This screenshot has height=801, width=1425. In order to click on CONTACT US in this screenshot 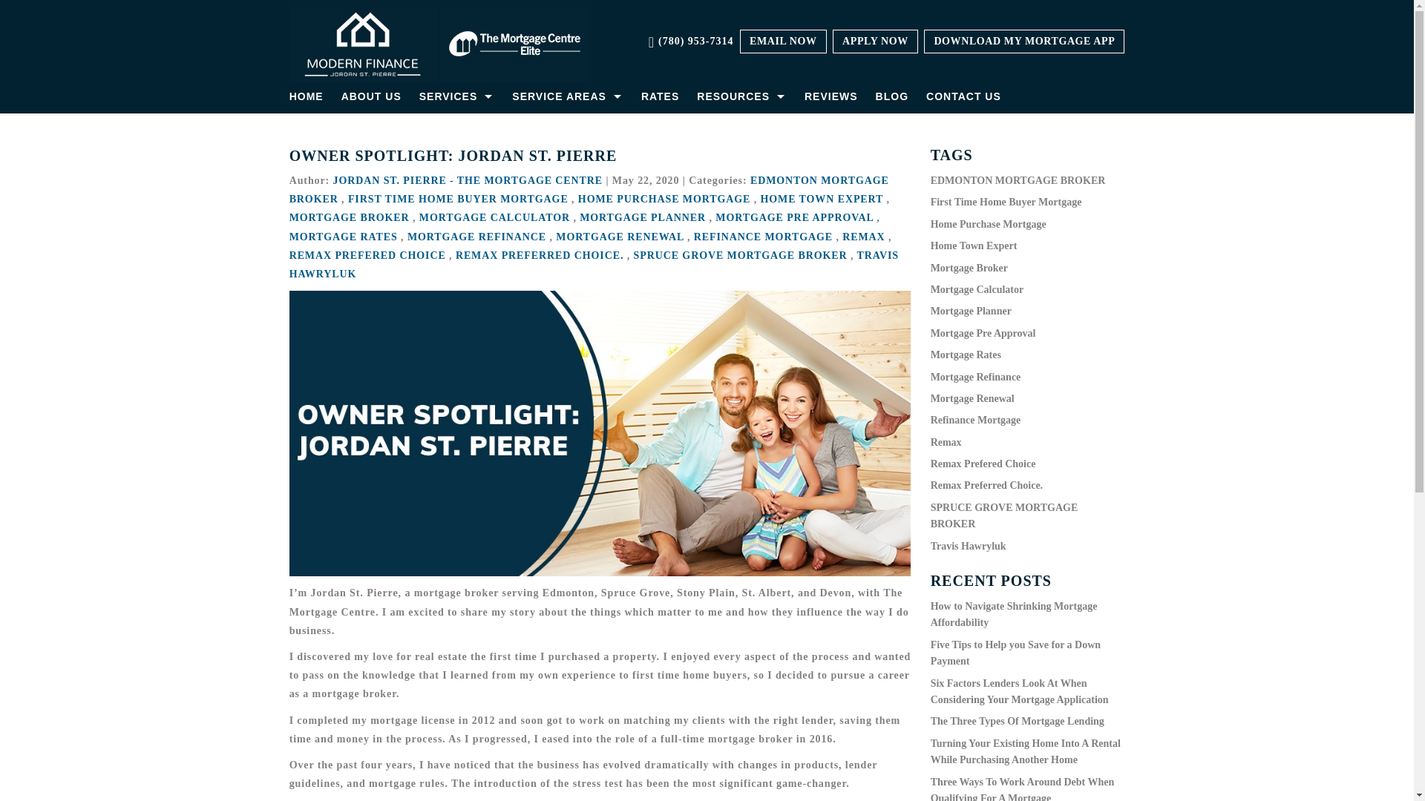, I will do `click(963, 96)`.